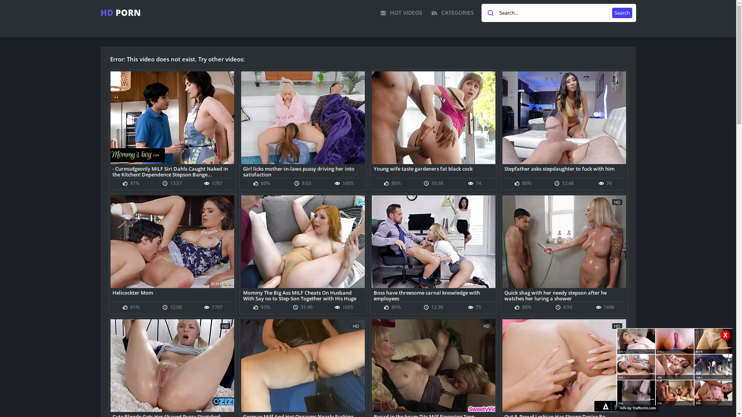 This screenshot has height=417, width=742. What do you see at coordinates (564, 366) in the screenshot?
I see `HD` at bounding box center [564, 366].